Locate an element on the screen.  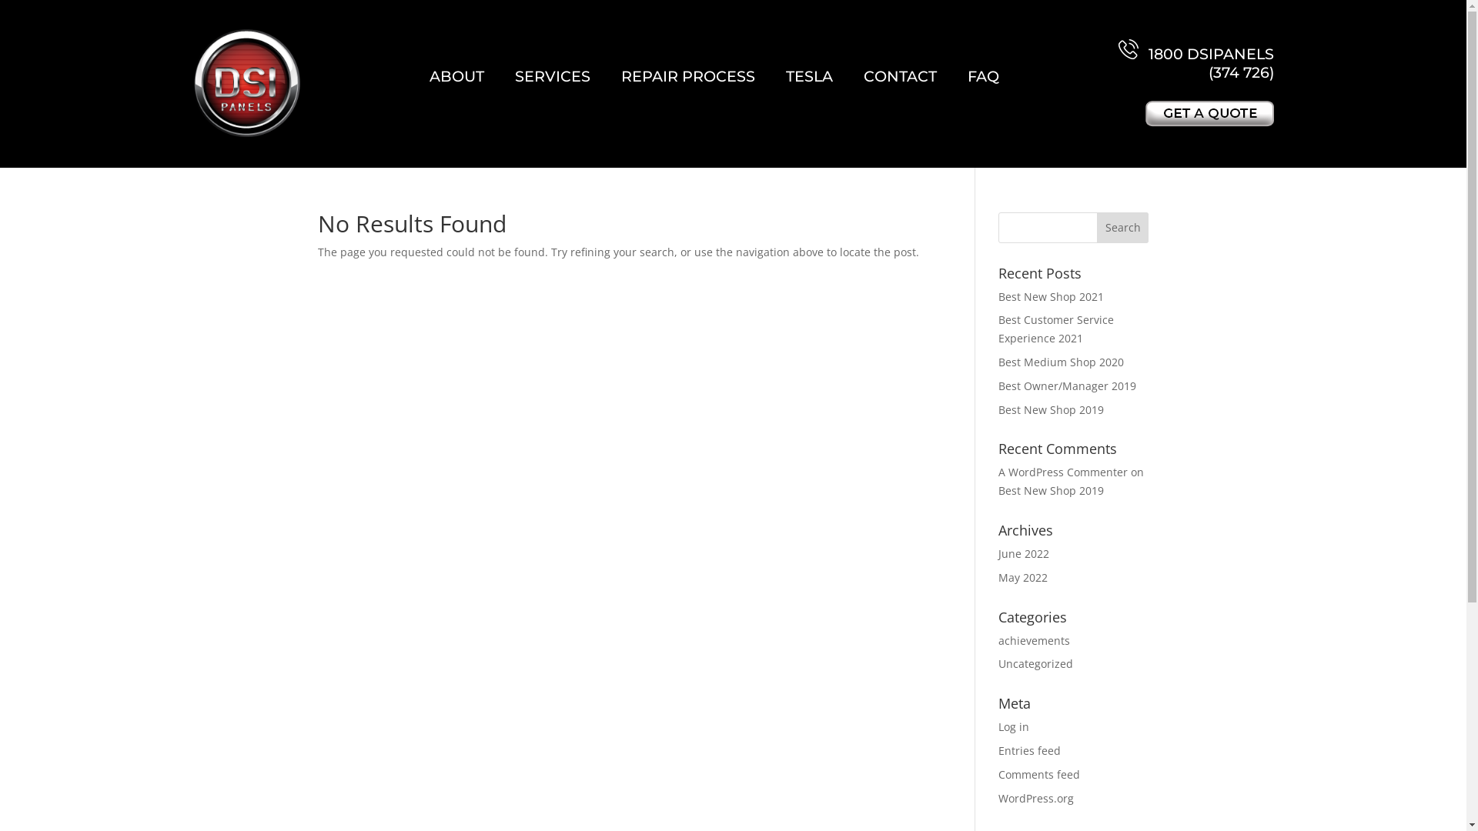
1800 DSIPANELS
(374 726) is located at coordinates (1196, 61).